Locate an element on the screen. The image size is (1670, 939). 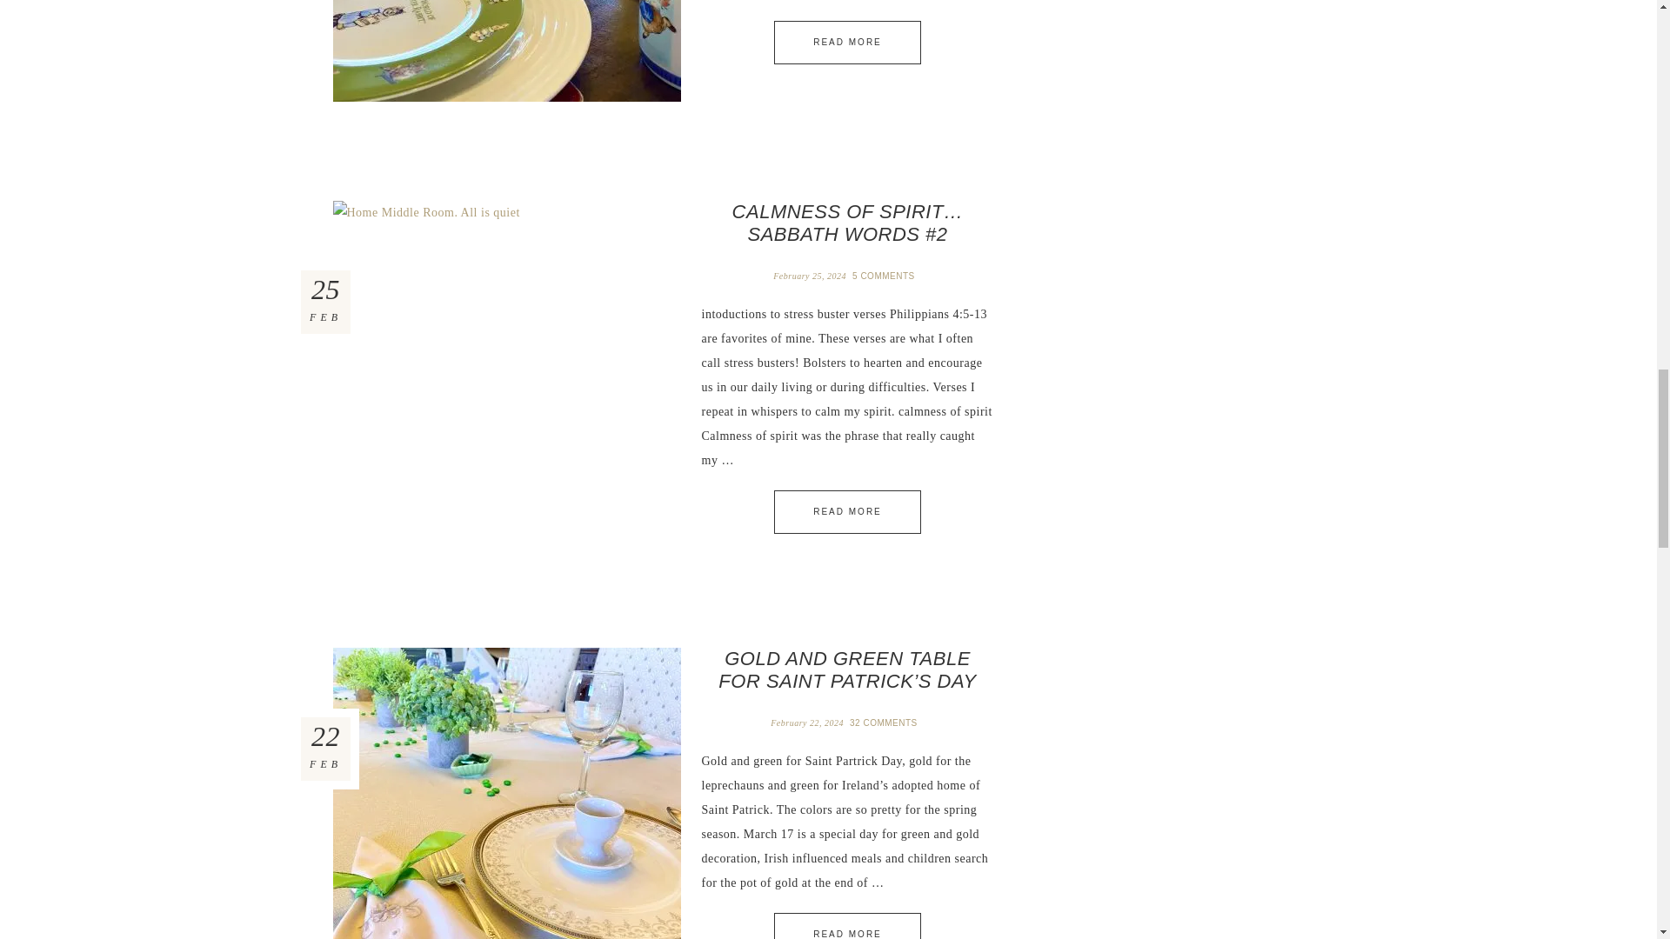
READ MORE is located at coordinates (847, 42).